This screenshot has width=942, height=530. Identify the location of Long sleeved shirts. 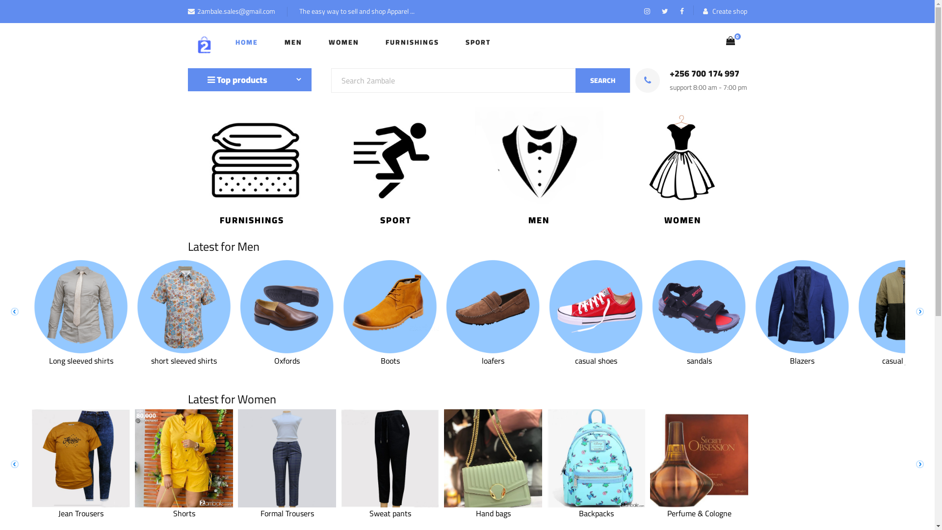
(81, 333).